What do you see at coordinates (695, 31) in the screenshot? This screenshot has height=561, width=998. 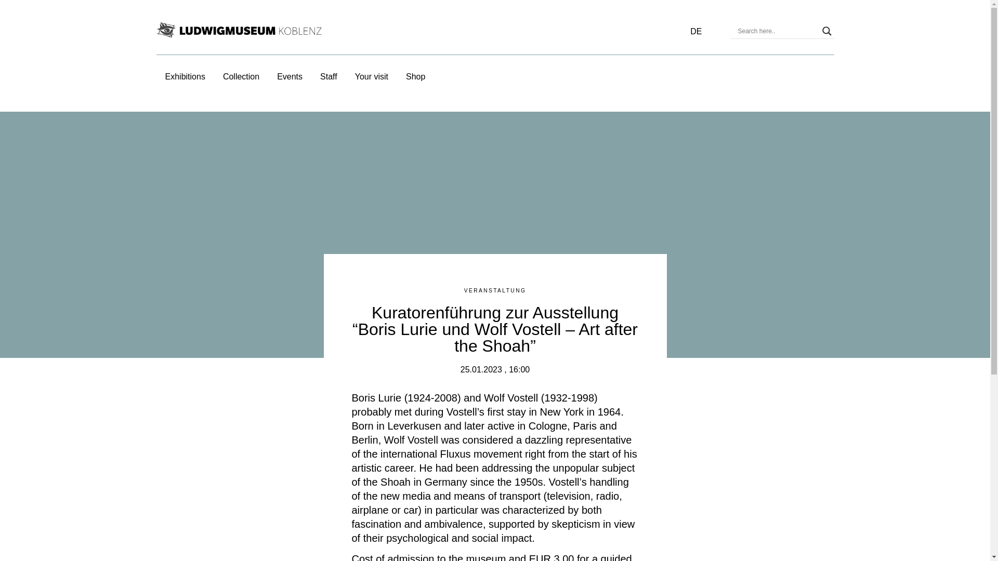 I see `DE` at bounding box center [695, 31].